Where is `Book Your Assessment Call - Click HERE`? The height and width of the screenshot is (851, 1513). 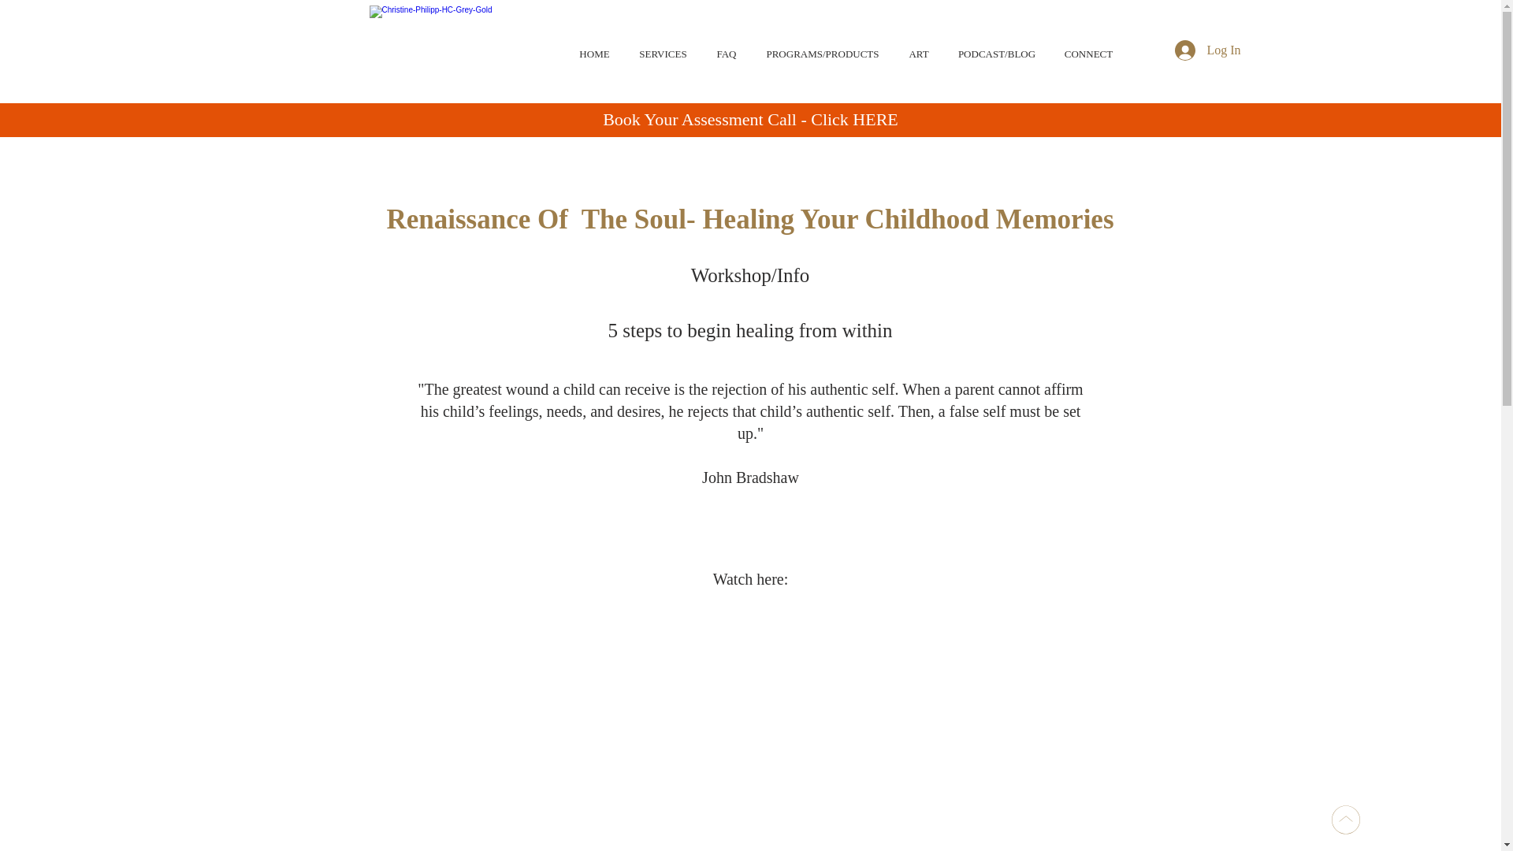 Book Your Assessment Call - Click HERE is located at coordinates (750, 120).